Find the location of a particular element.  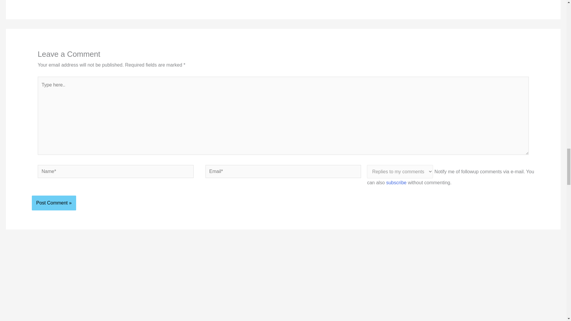

Advertisement is located at coordinates (292, 303).